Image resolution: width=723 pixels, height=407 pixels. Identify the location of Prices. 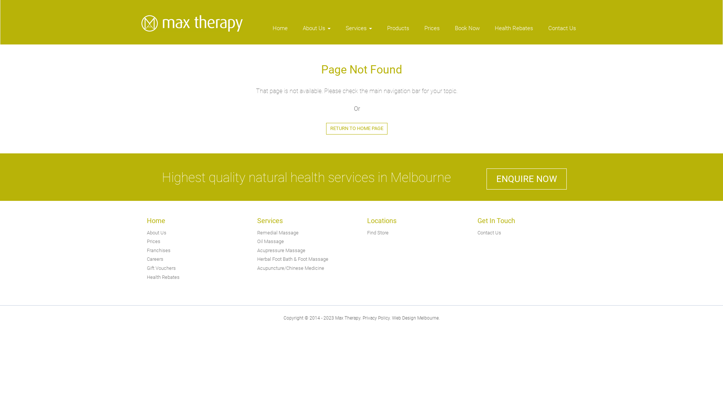
(432, 32).